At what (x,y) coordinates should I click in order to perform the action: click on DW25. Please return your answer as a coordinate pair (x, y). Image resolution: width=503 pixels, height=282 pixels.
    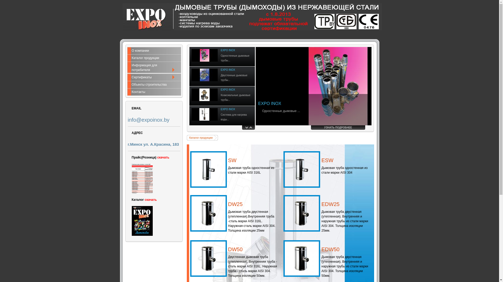
    Looking at the image, I should click on (209, 213).